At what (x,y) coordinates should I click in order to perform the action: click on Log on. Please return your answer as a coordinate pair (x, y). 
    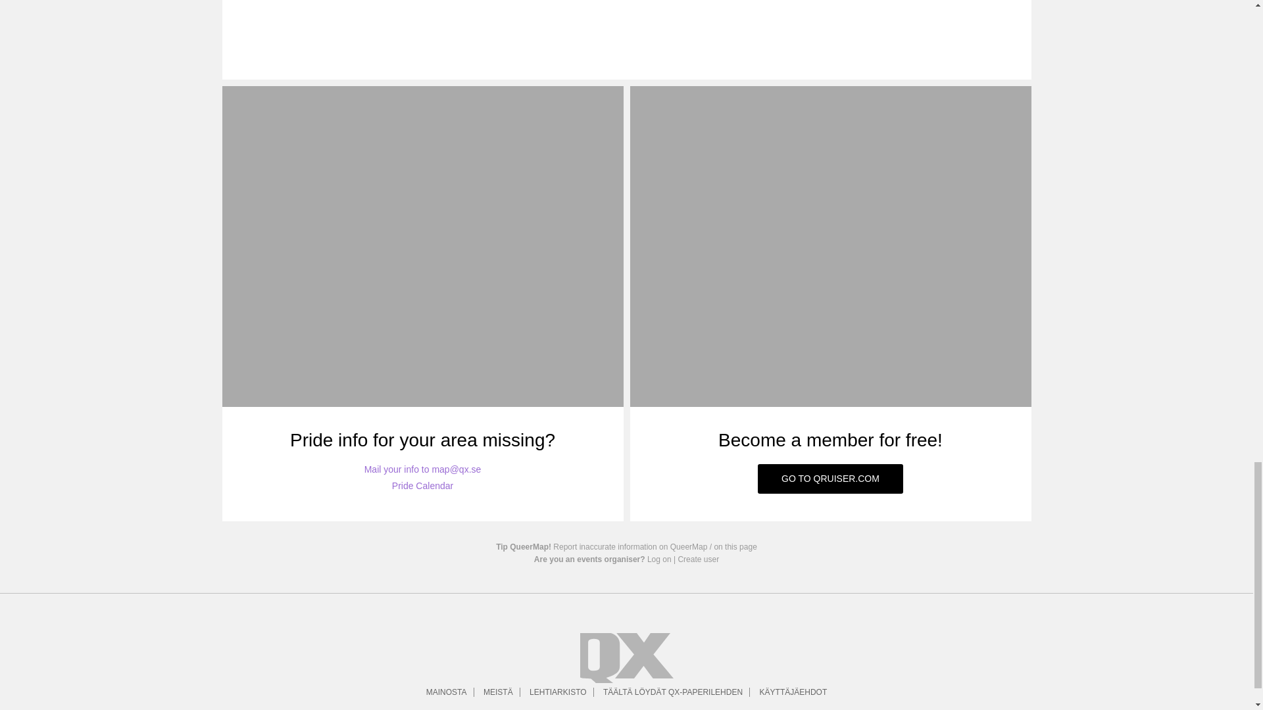
    Looking at the image, I should click on (659, 559).